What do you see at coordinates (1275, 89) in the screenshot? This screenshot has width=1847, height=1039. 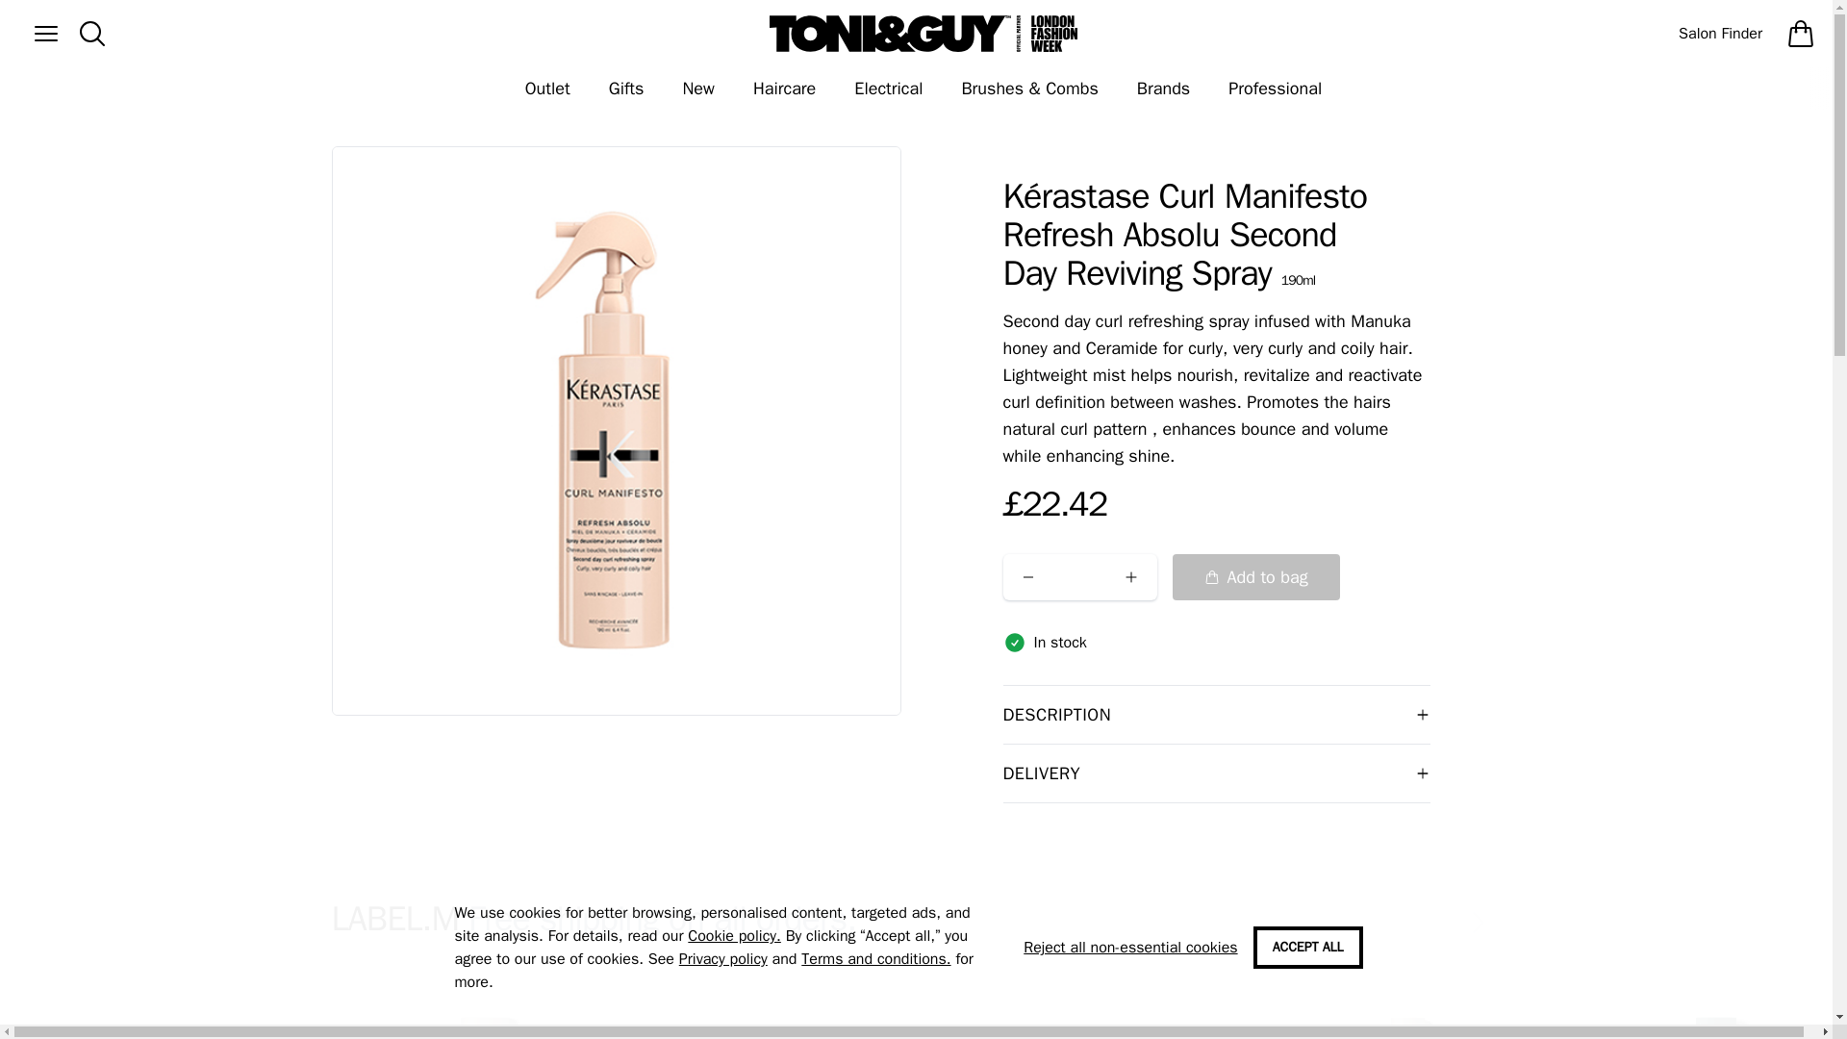 I see `Professional` at bounding box center [1275, 89].